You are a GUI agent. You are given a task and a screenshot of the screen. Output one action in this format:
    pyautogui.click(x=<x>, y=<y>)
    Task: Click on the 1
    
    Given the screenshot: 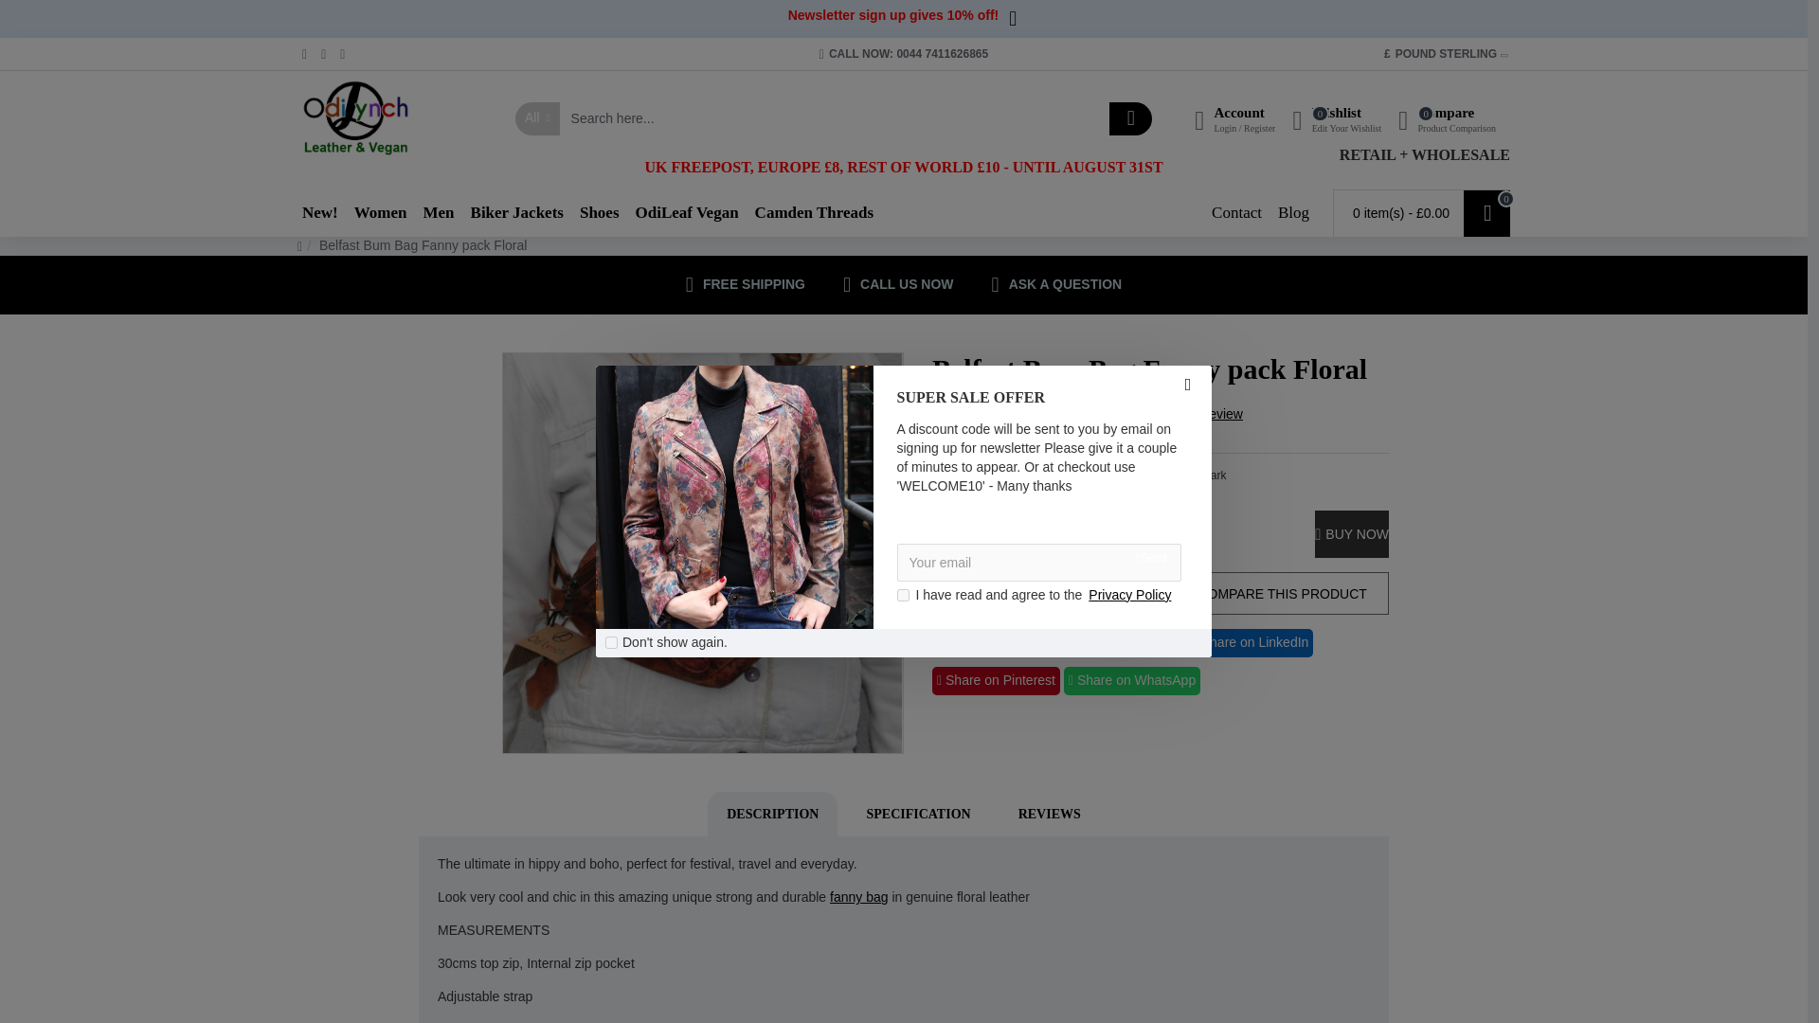 What is the action you would take?
    pyautogui.click(x=902, y=595)
    